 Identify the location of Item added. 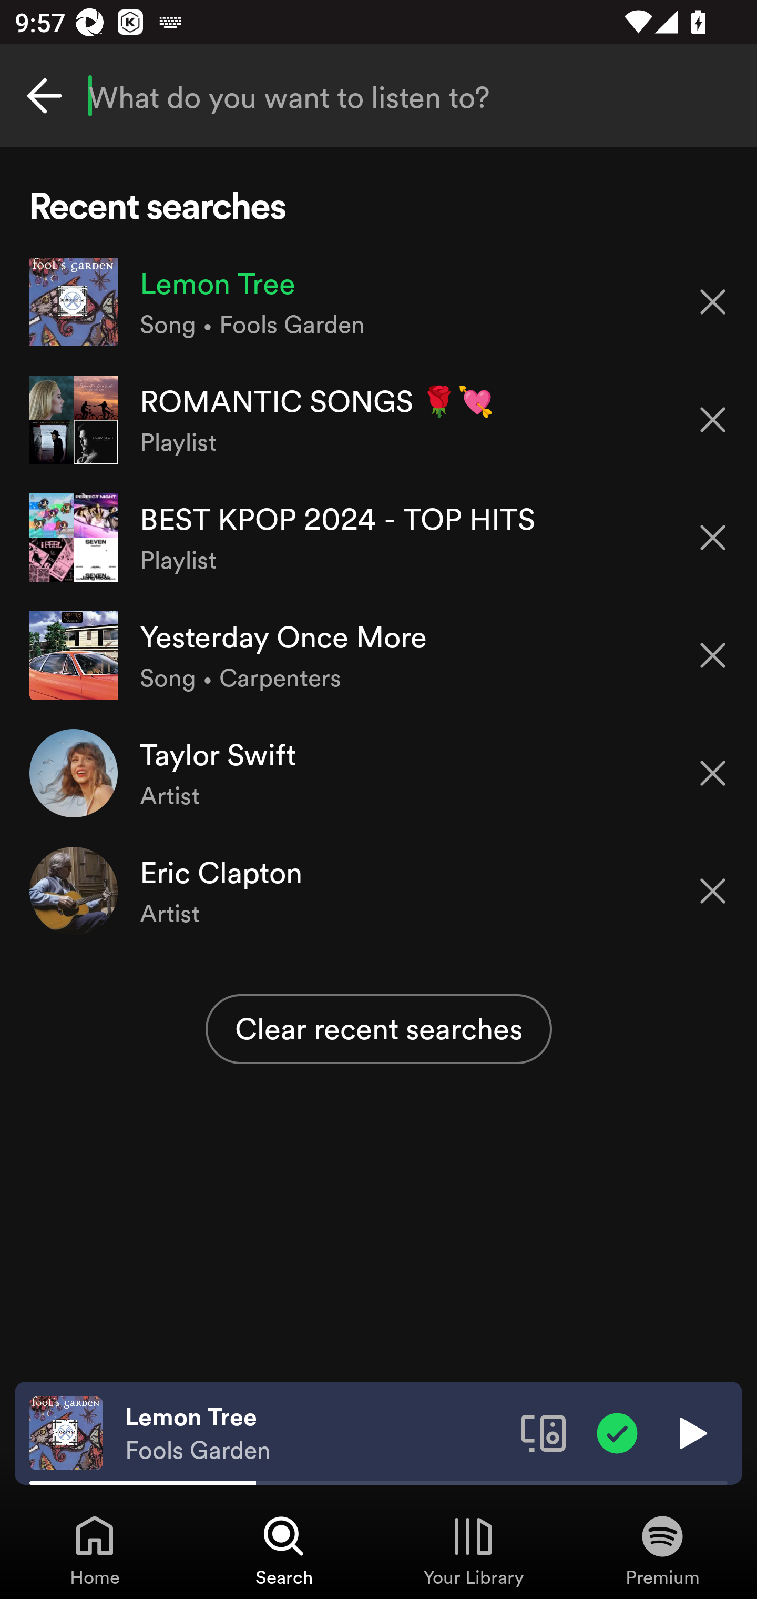
(617, 1432).